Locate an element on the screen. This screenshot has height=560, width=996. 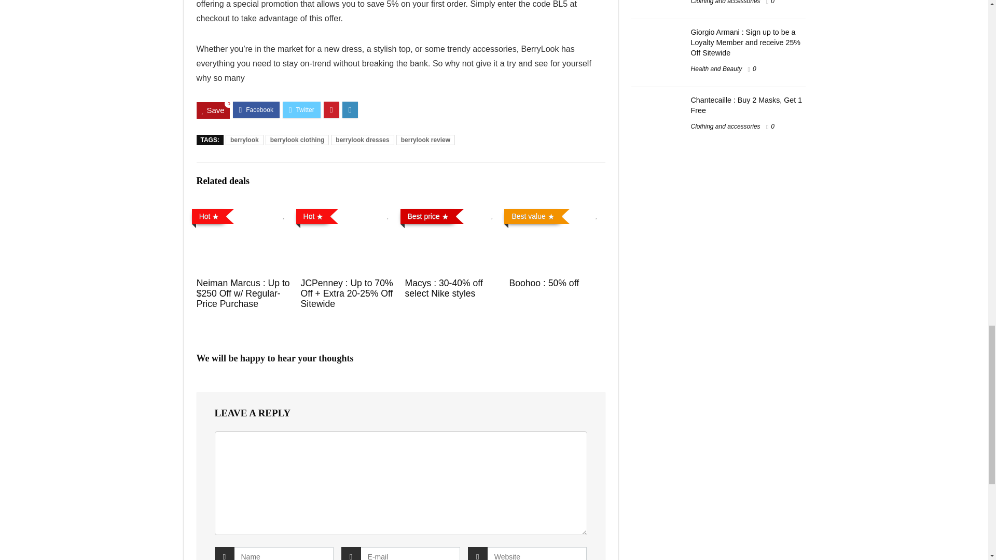
berrylook dresses is located at coordinates (362, 140).